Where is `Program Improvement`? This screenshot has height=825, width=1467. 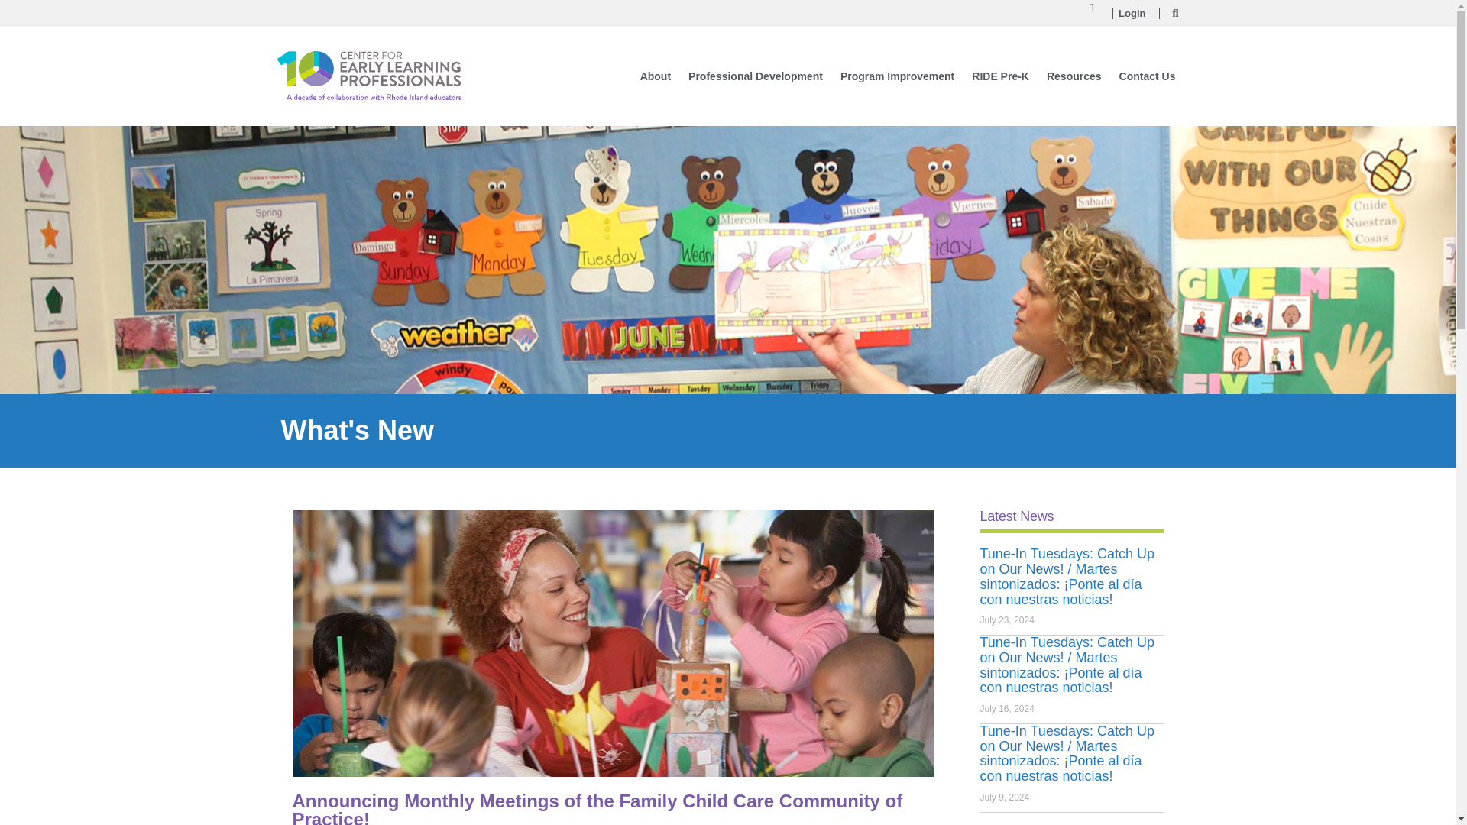 Program Improvement is located at coordinates (897, 76).